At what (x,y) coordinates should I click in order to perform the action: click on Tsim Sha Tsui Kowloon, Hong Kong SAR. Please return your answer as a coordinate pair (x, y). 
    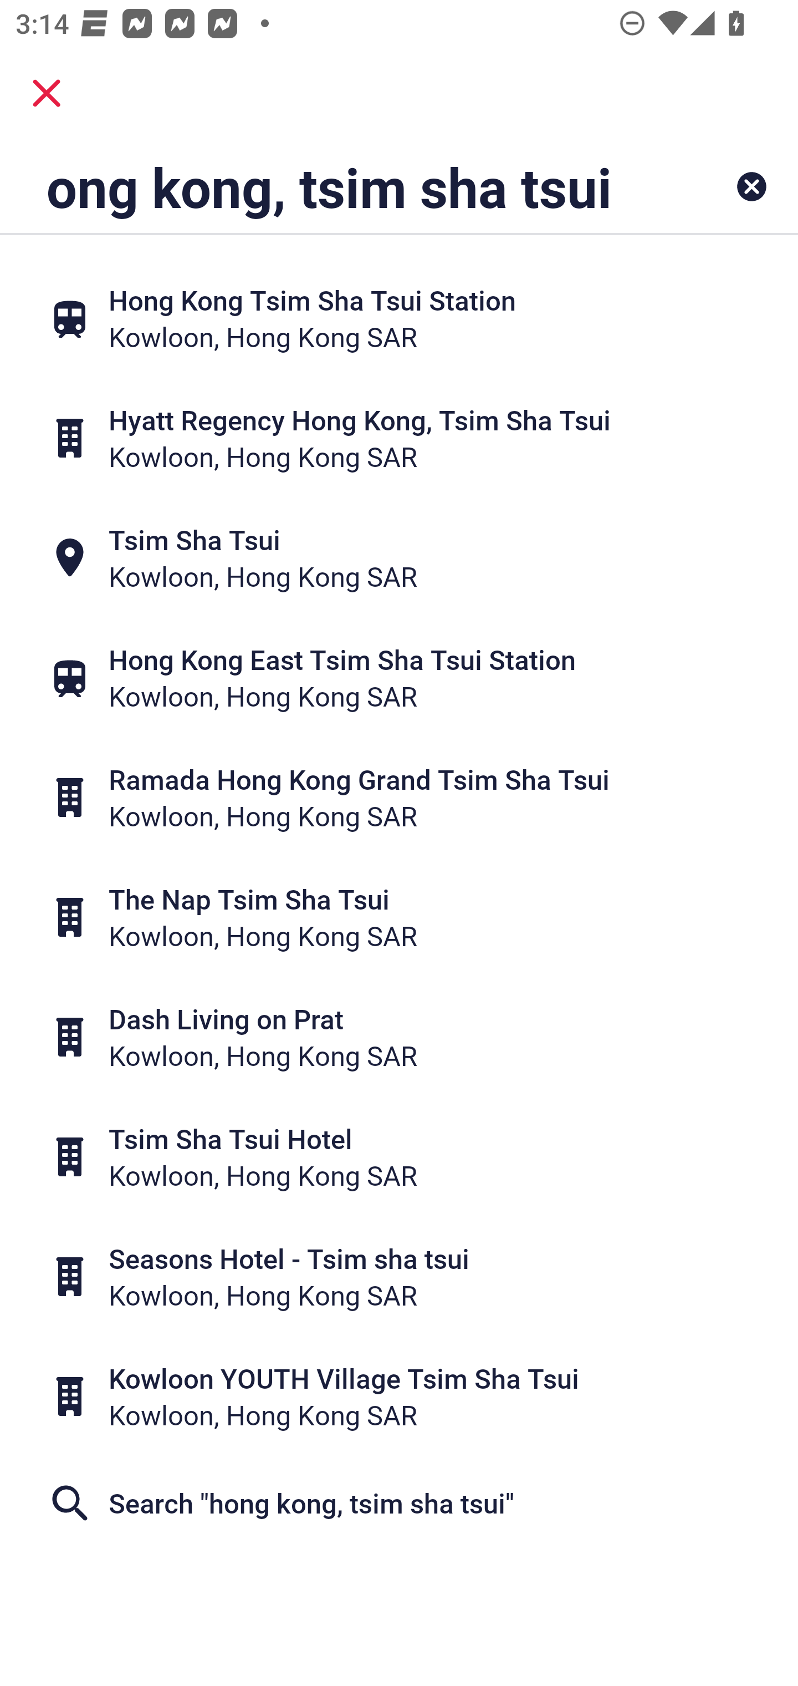
    Looking at the image, I should click on (399, 557).